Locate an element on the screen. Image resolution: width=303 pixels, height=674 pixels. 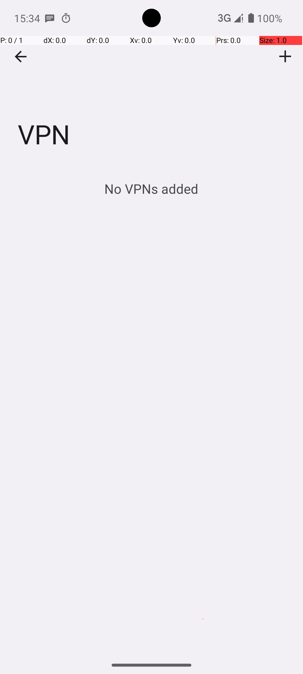
No VPNs added is located at coordinates (151, 189).